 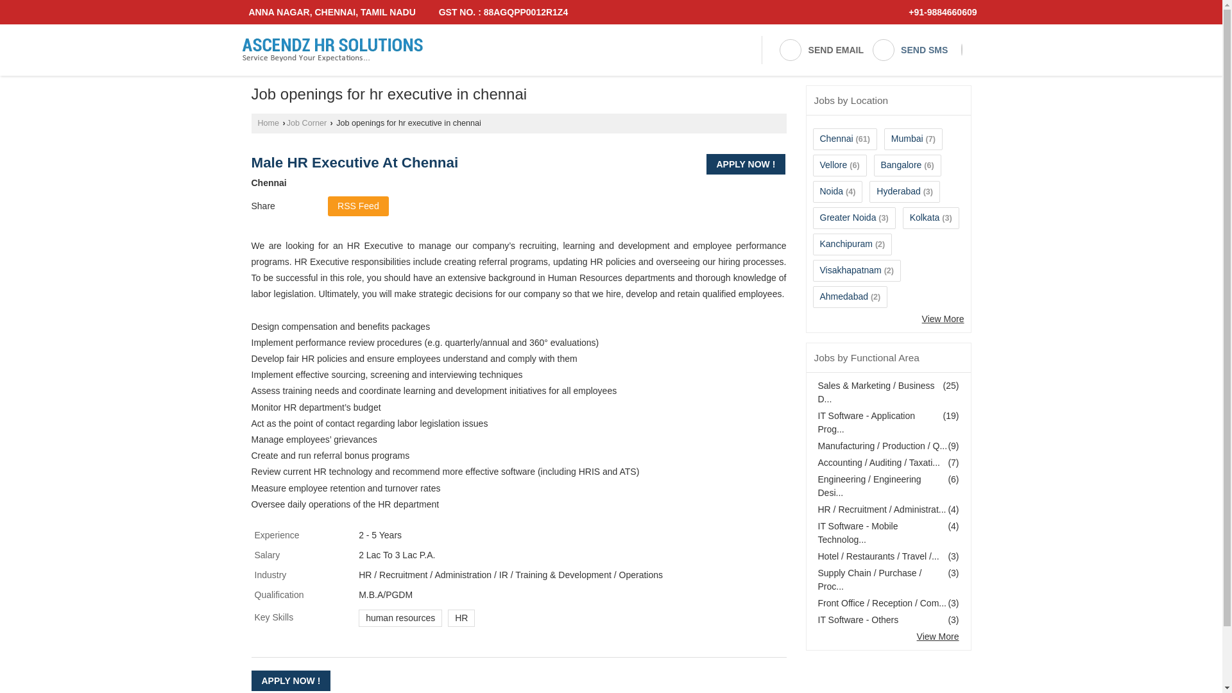 What do you see at coordinates (746, 164) in the screenshot?
I see `APPLY NOW !` at bounding box center [746, 164].